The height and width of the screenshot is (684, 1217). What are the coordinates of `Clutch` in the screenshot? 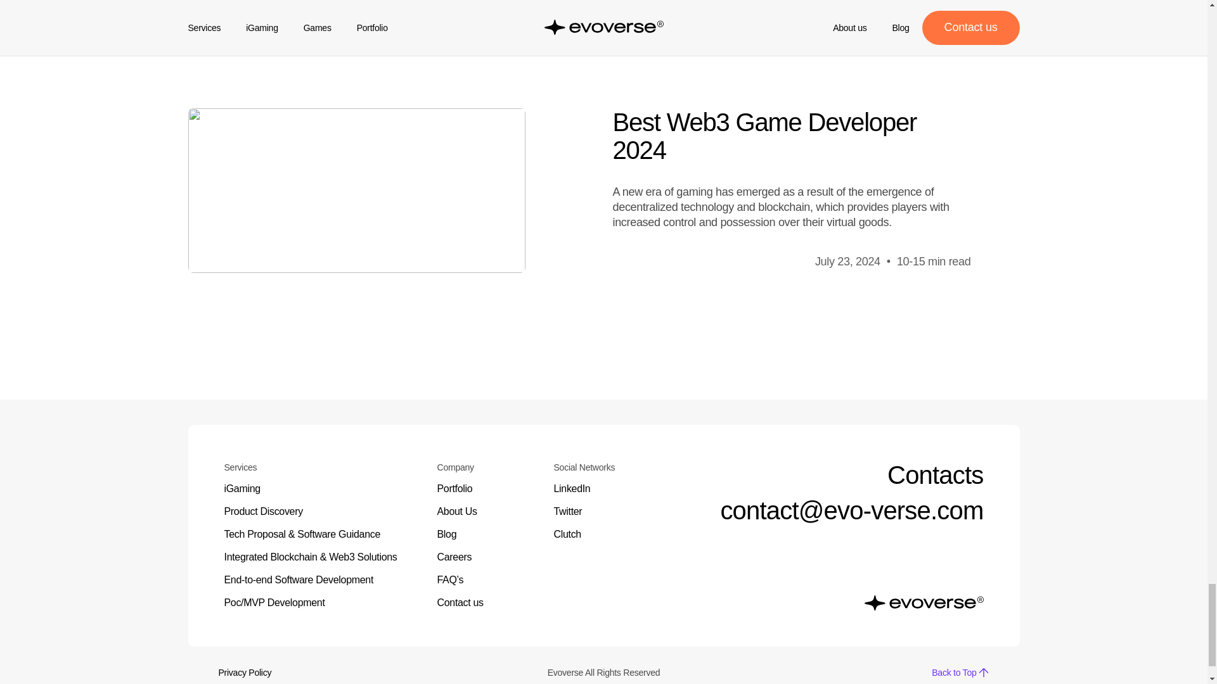 It's located at (599, 535).